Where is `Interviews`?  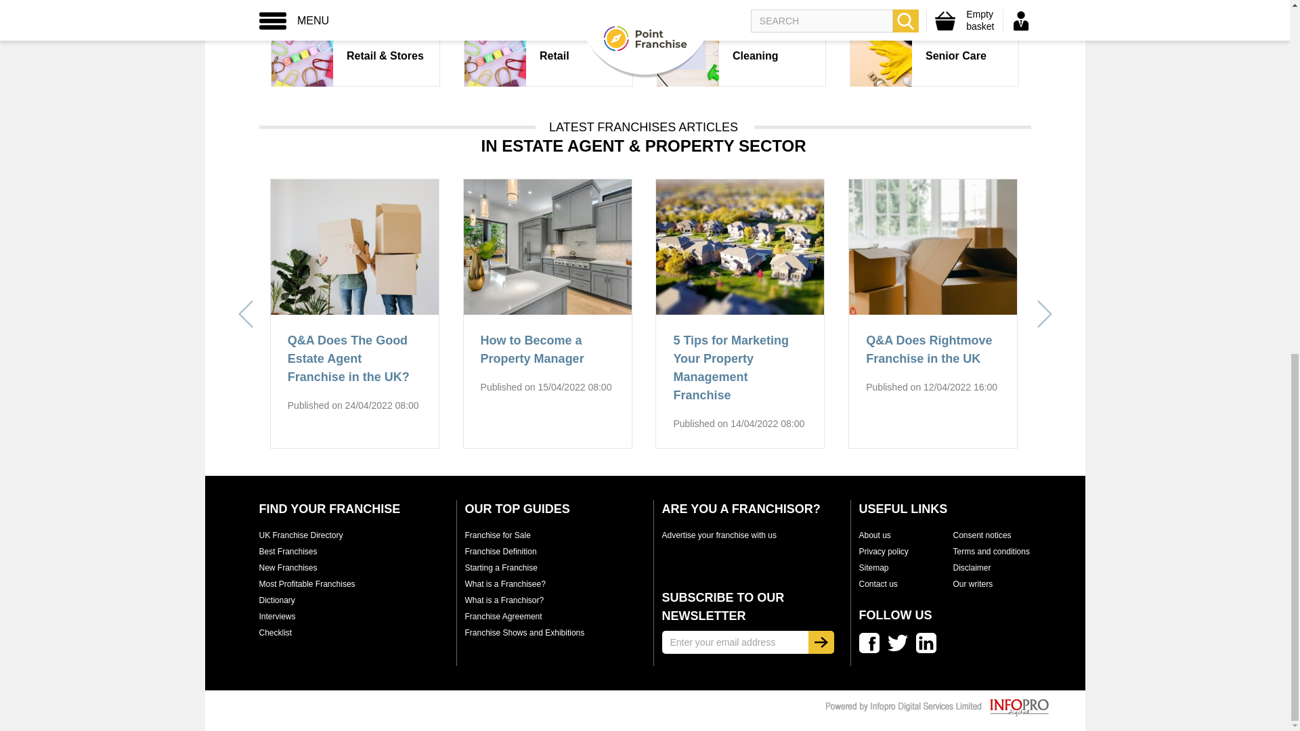
Interviews is located at coordinates (276, 616).